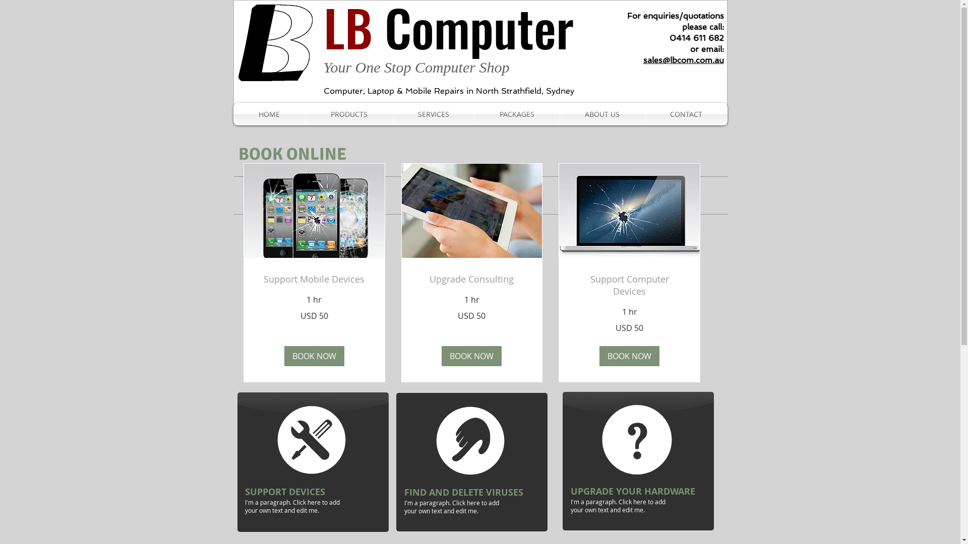 The height and width of the screenshot is (544, 968). I want to click on Support Computer Devices, so click(629, 286).